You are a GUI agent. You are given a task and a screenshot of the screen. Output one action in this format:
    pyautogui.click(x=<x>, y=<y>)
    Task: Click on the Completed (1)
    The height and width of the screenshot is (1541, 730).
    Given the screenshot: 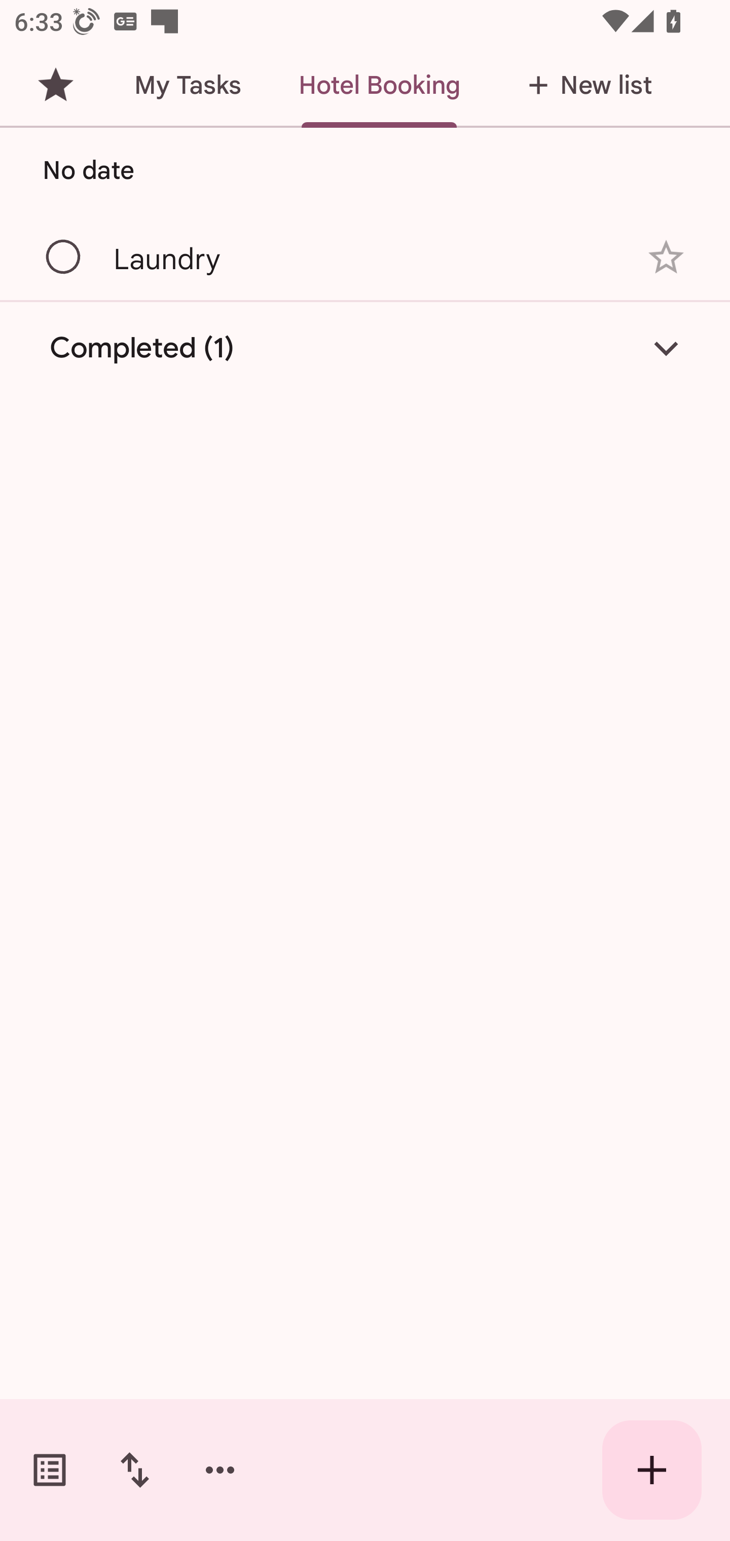 What is the action you would take?
    pyautogui.click(x=365, y=348)
    